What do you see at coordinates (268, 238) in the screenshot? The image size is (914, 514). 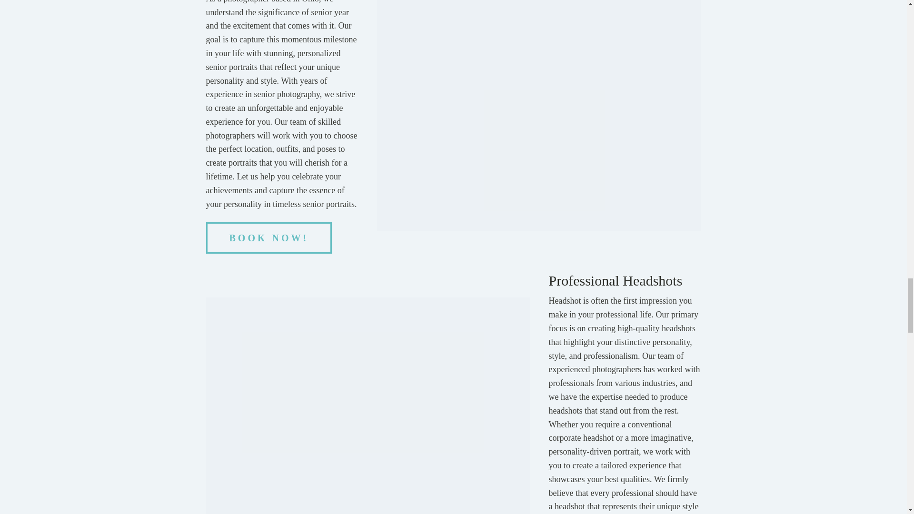 I see `BOOK NOW!` at bounding box center [268, 238].